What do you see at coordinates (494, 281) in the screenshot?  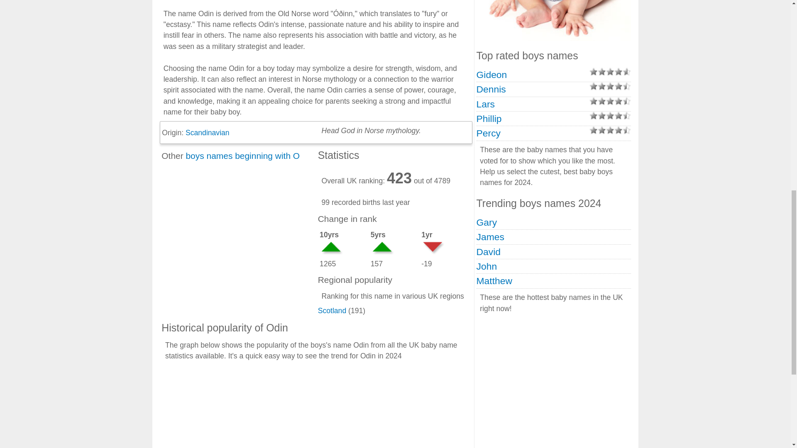 I see `Matthew` at bounding box center [494, 281].